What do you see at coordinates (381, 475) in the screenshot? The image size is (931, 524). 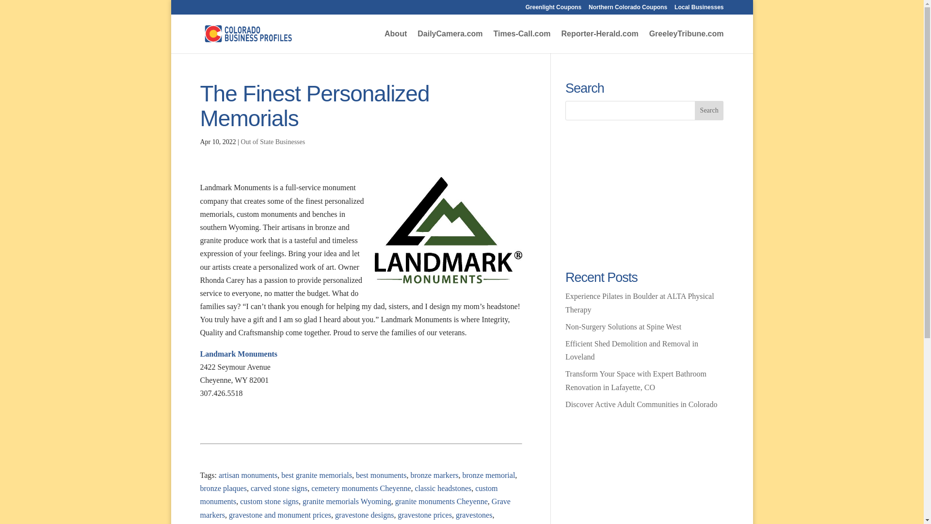 I see `best monuments` at bounding box center [381, 475].